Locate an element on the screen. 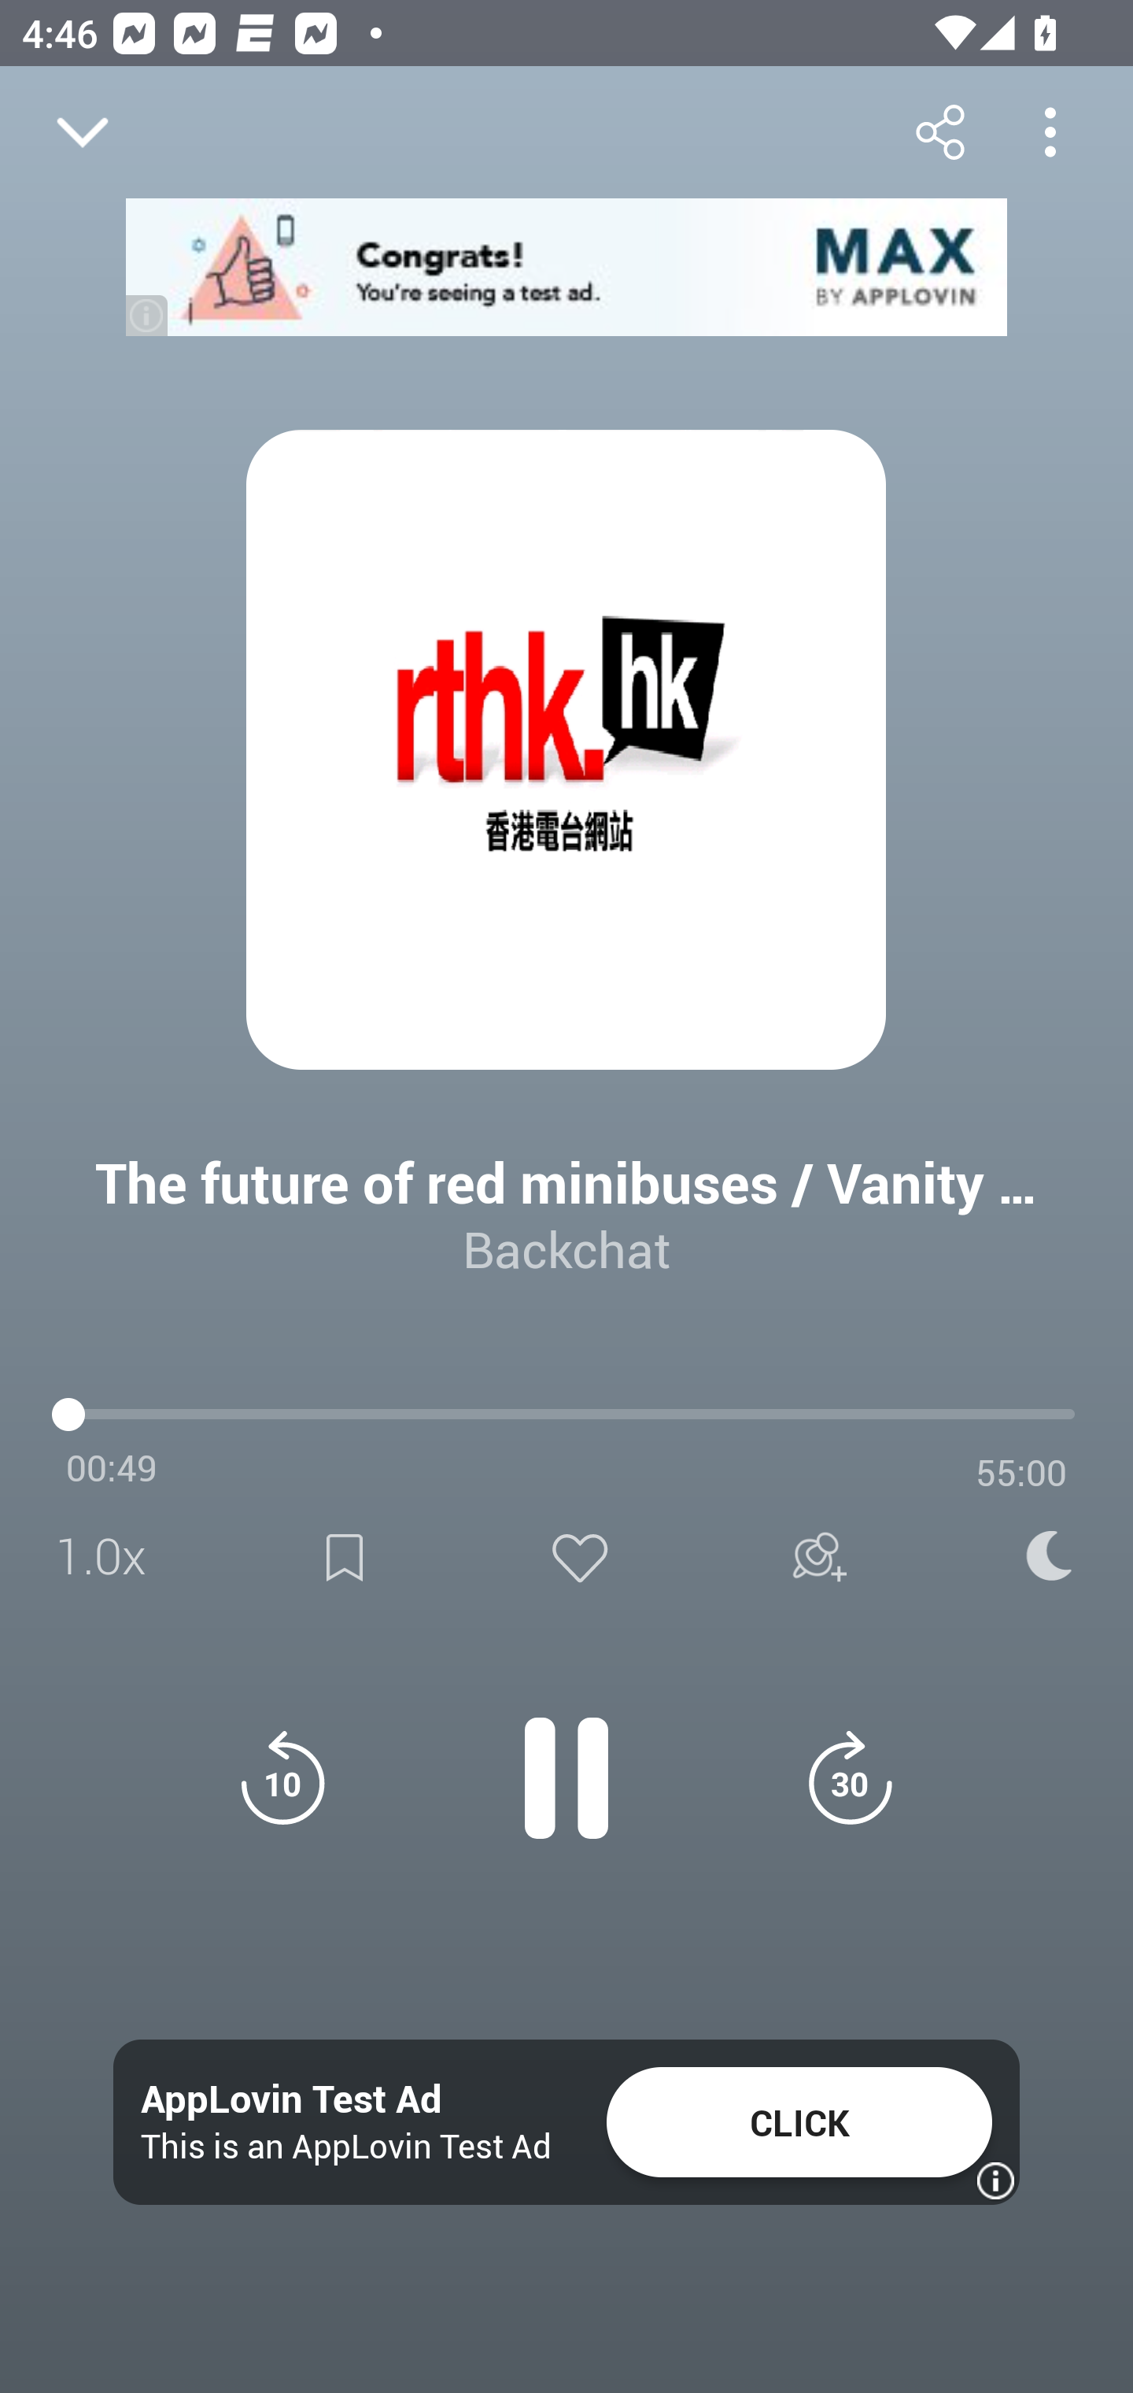 This screenshot has width=1133, height=2393. app-monetization is located at coordinates (566, 268).